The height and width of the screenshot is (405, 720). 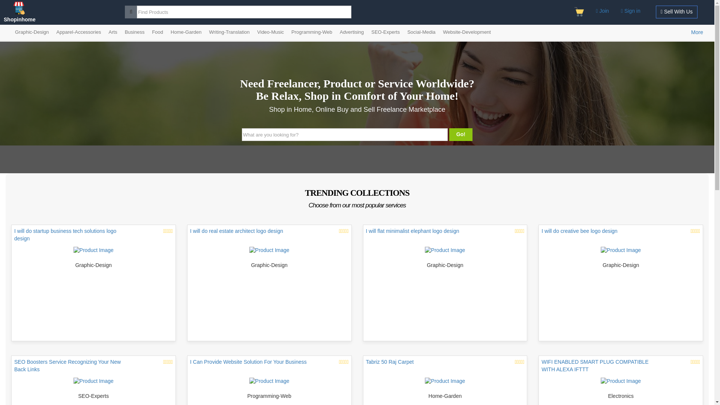 What do you see at coordinates (579, 12) in the screenshot?
I see `cart` at bounding box center [579, 12].